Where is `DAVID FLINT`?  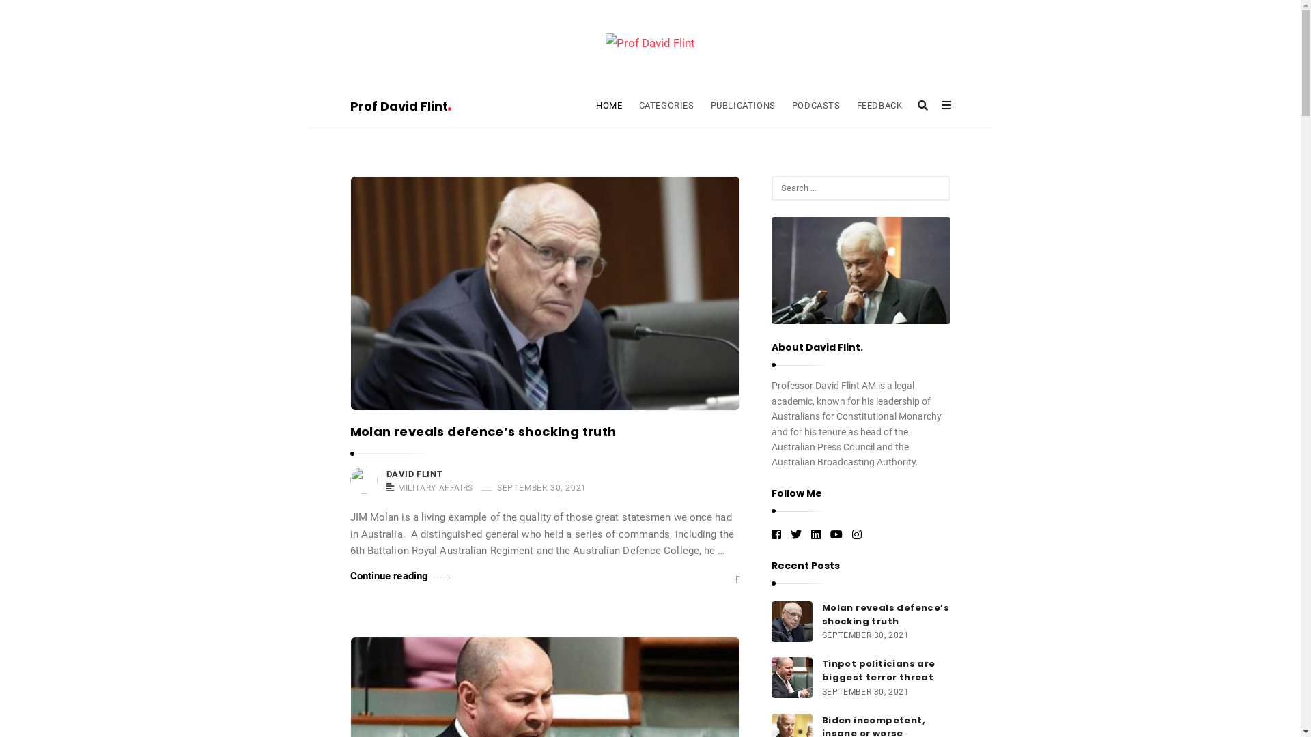 DAVID FLINT is located at coordinates (415, 474).